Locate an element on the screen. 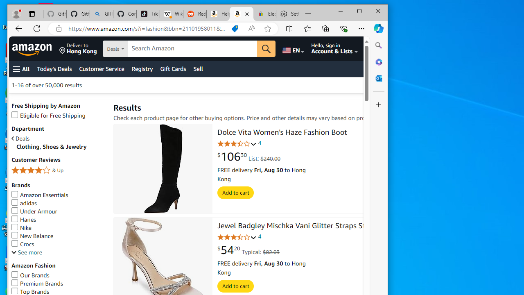 This screenshot has height=295, width=524. Our Brands is located at coordinates (58, 275).